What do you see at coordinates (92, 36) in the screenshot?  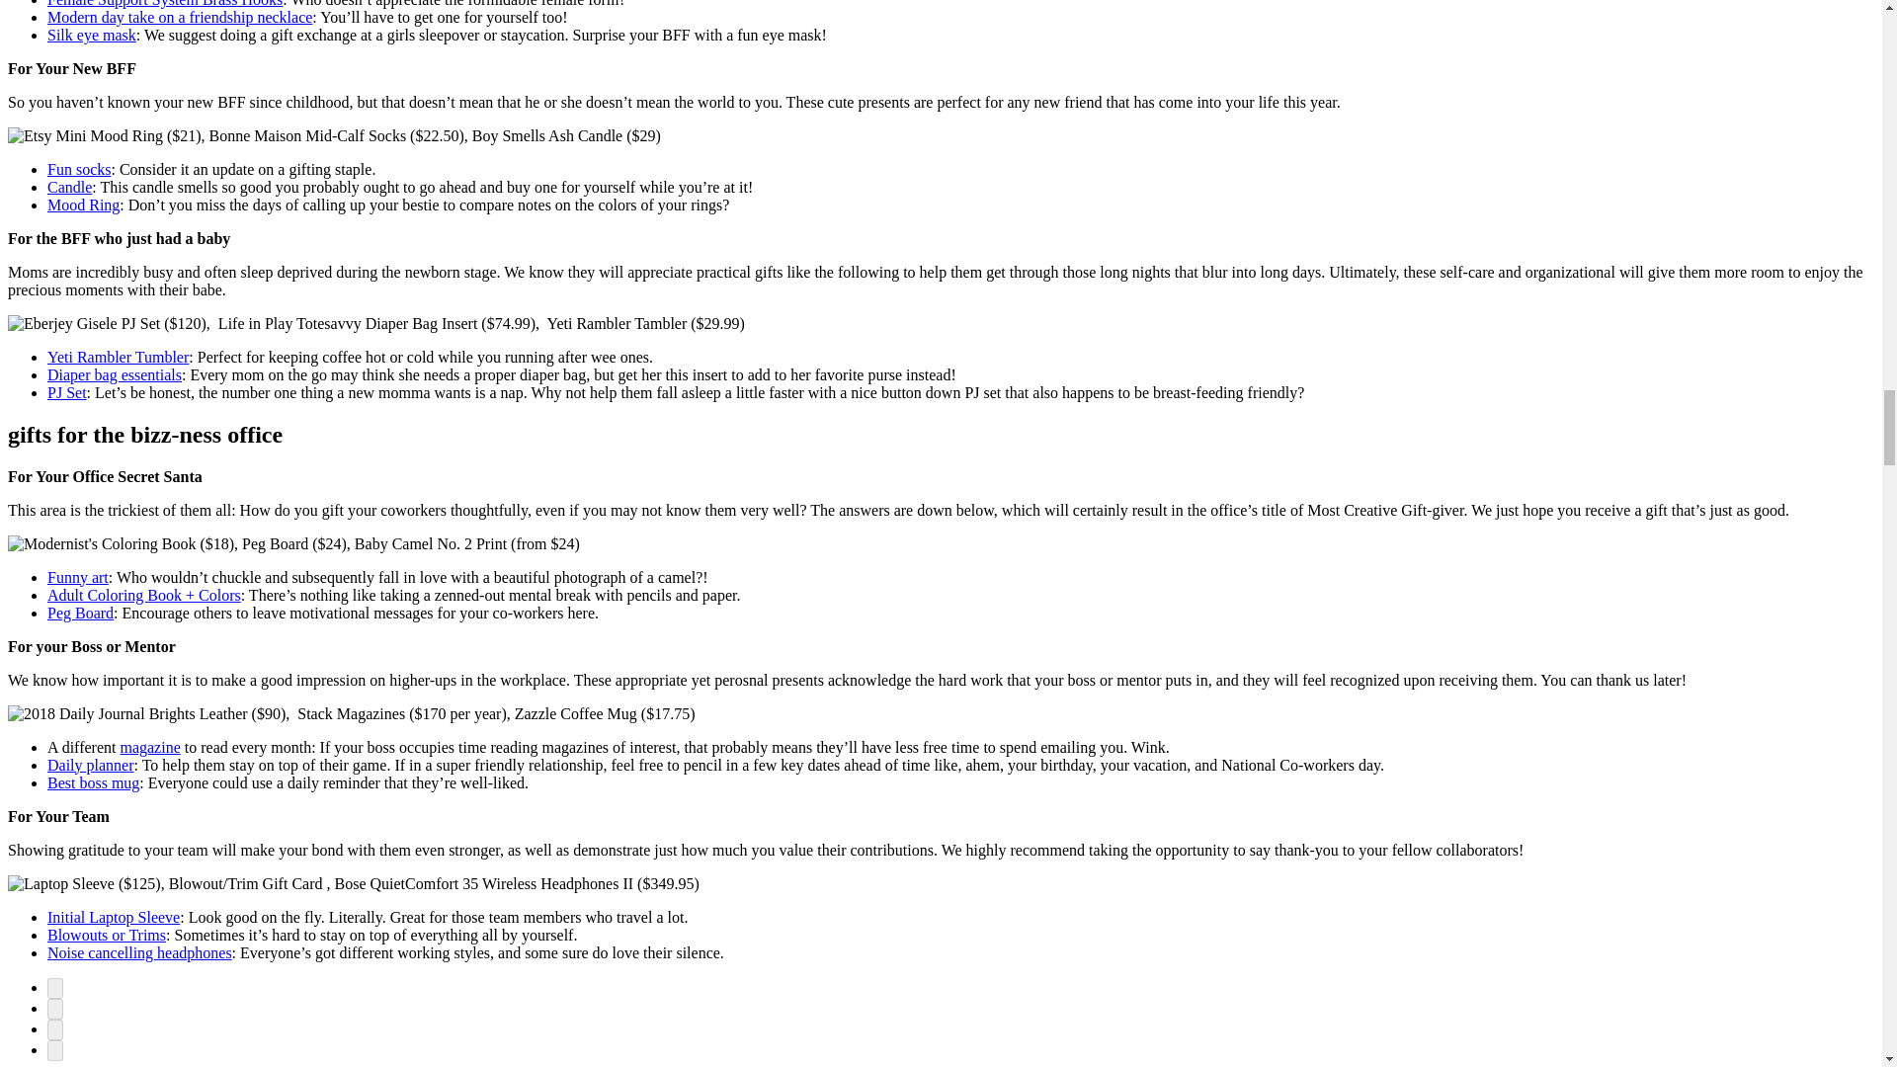 I see `Silk eye mask` at bounding box center [92, 36].